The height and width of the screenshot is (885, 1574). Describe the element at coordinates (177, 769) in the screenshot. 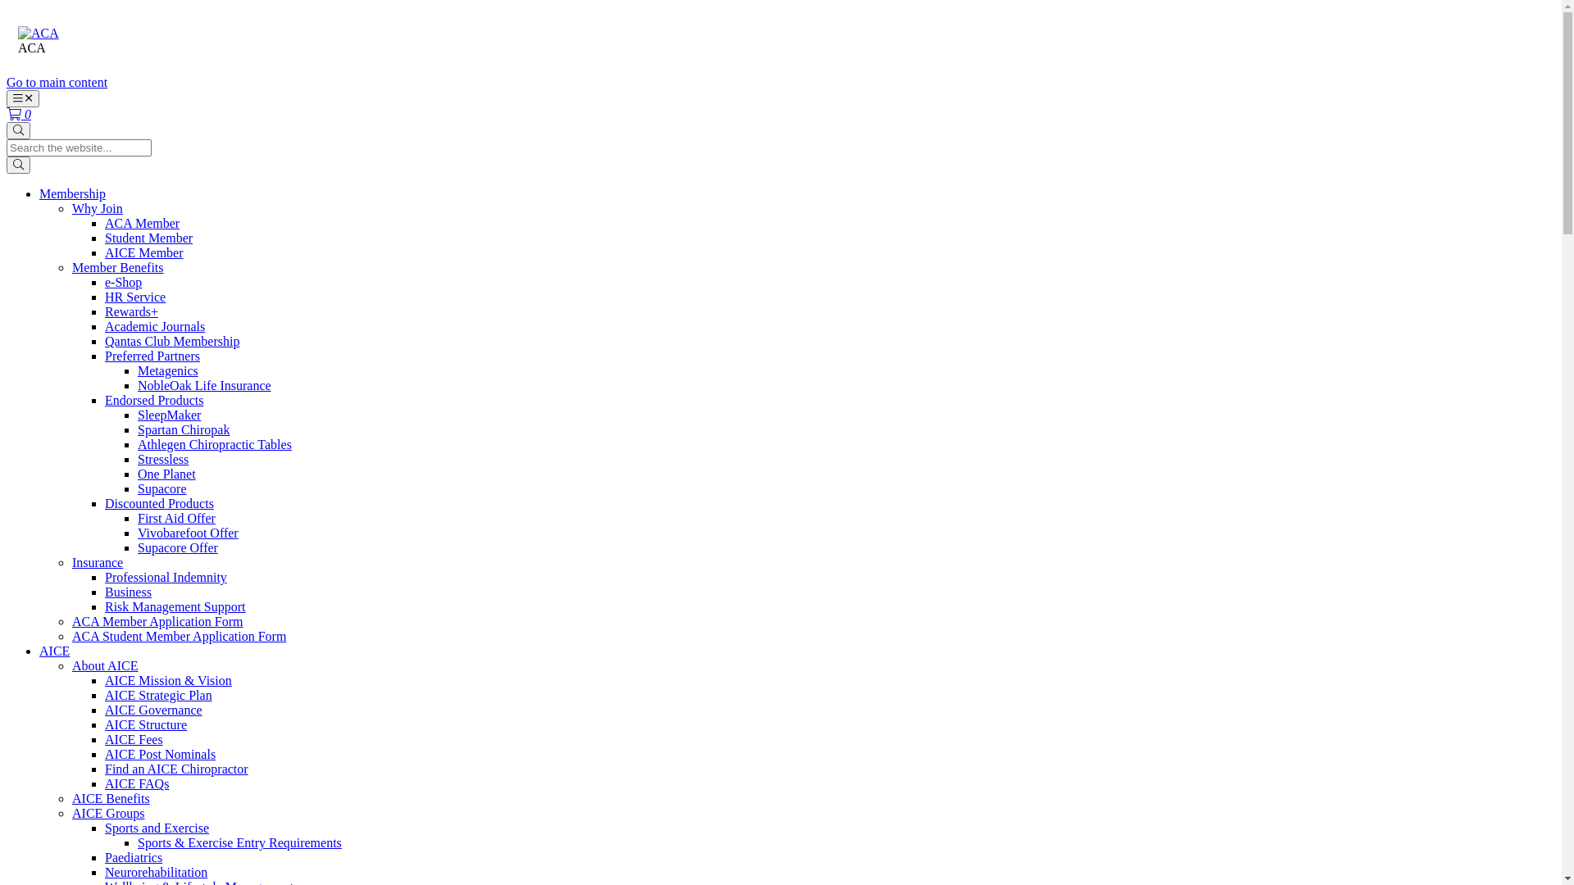

I see `Find an AICE Chiropractor` at that location.